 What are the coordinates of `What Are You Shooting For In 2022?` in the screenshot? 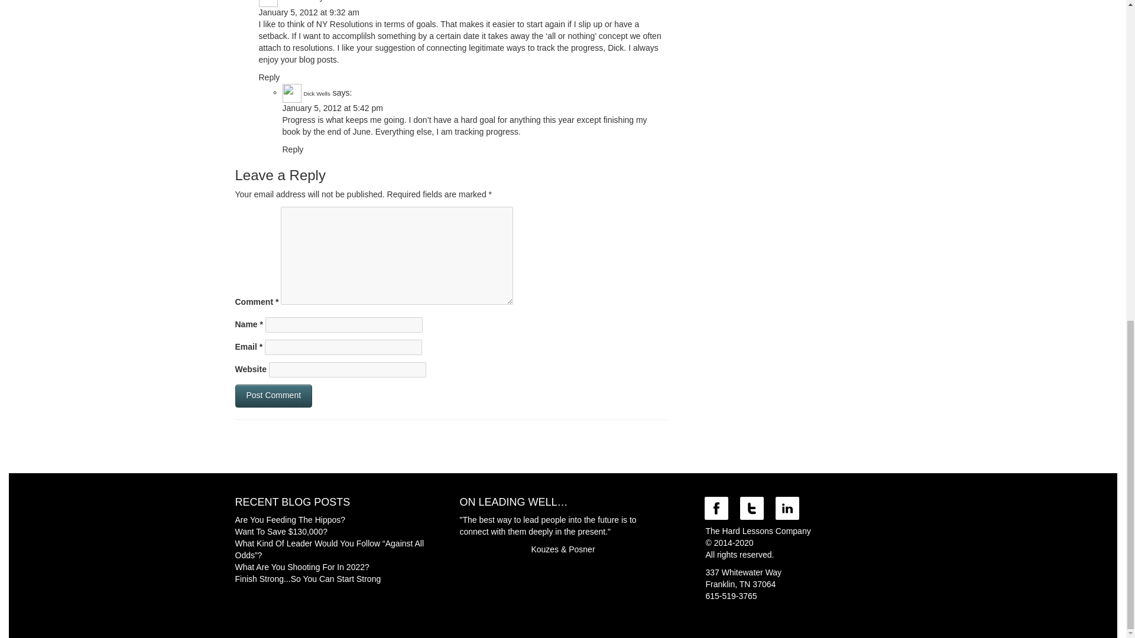 It's located at (302, 567).